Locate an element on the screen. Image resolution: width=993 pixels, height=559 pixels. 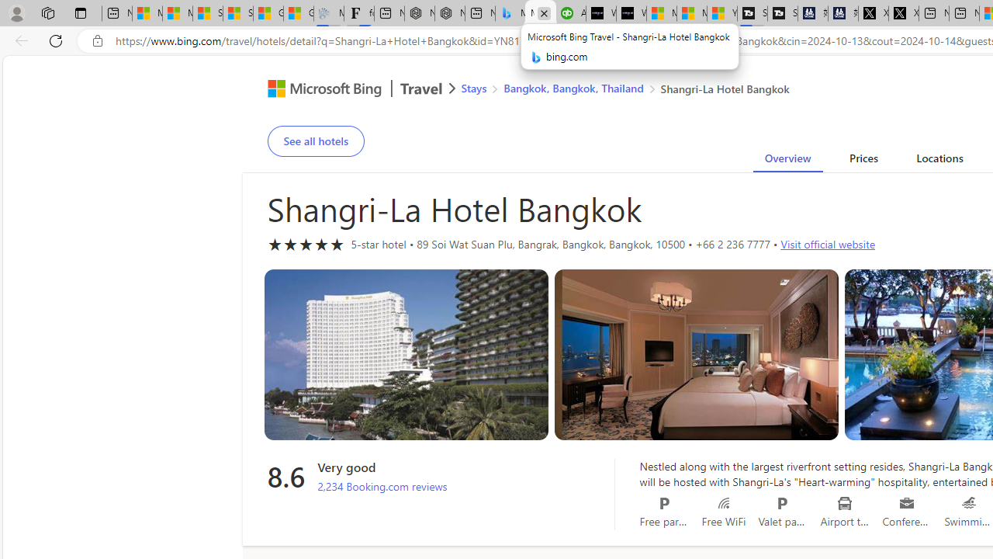
5-star hotel  is located at coordinates (306, 244).